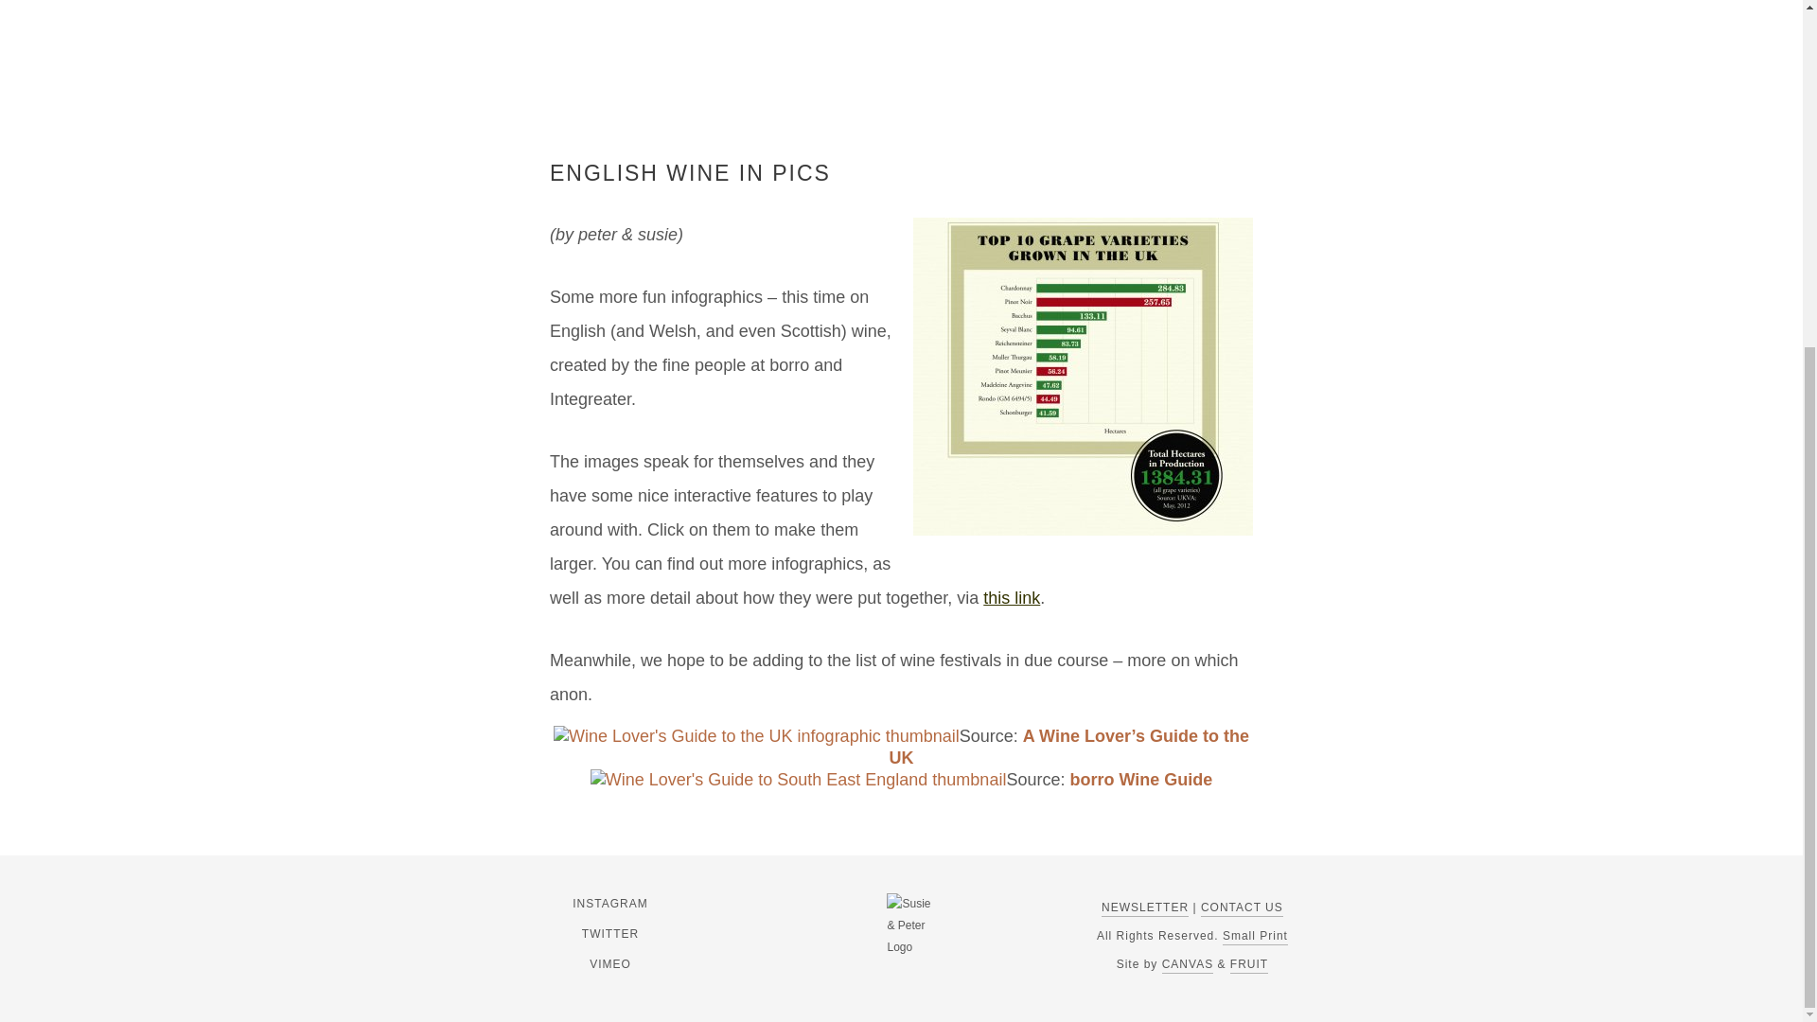  What do you see at coordinates (1144, 908) in the screenshot?
I see `NEWSLETTER` at bounding box center [1144, 908].